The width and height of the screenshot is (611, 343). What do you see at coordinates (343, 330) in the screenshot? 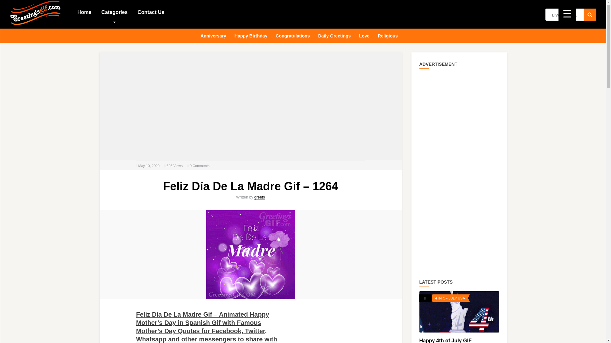
I see `Advertisement` at bounding box center [343, 330].